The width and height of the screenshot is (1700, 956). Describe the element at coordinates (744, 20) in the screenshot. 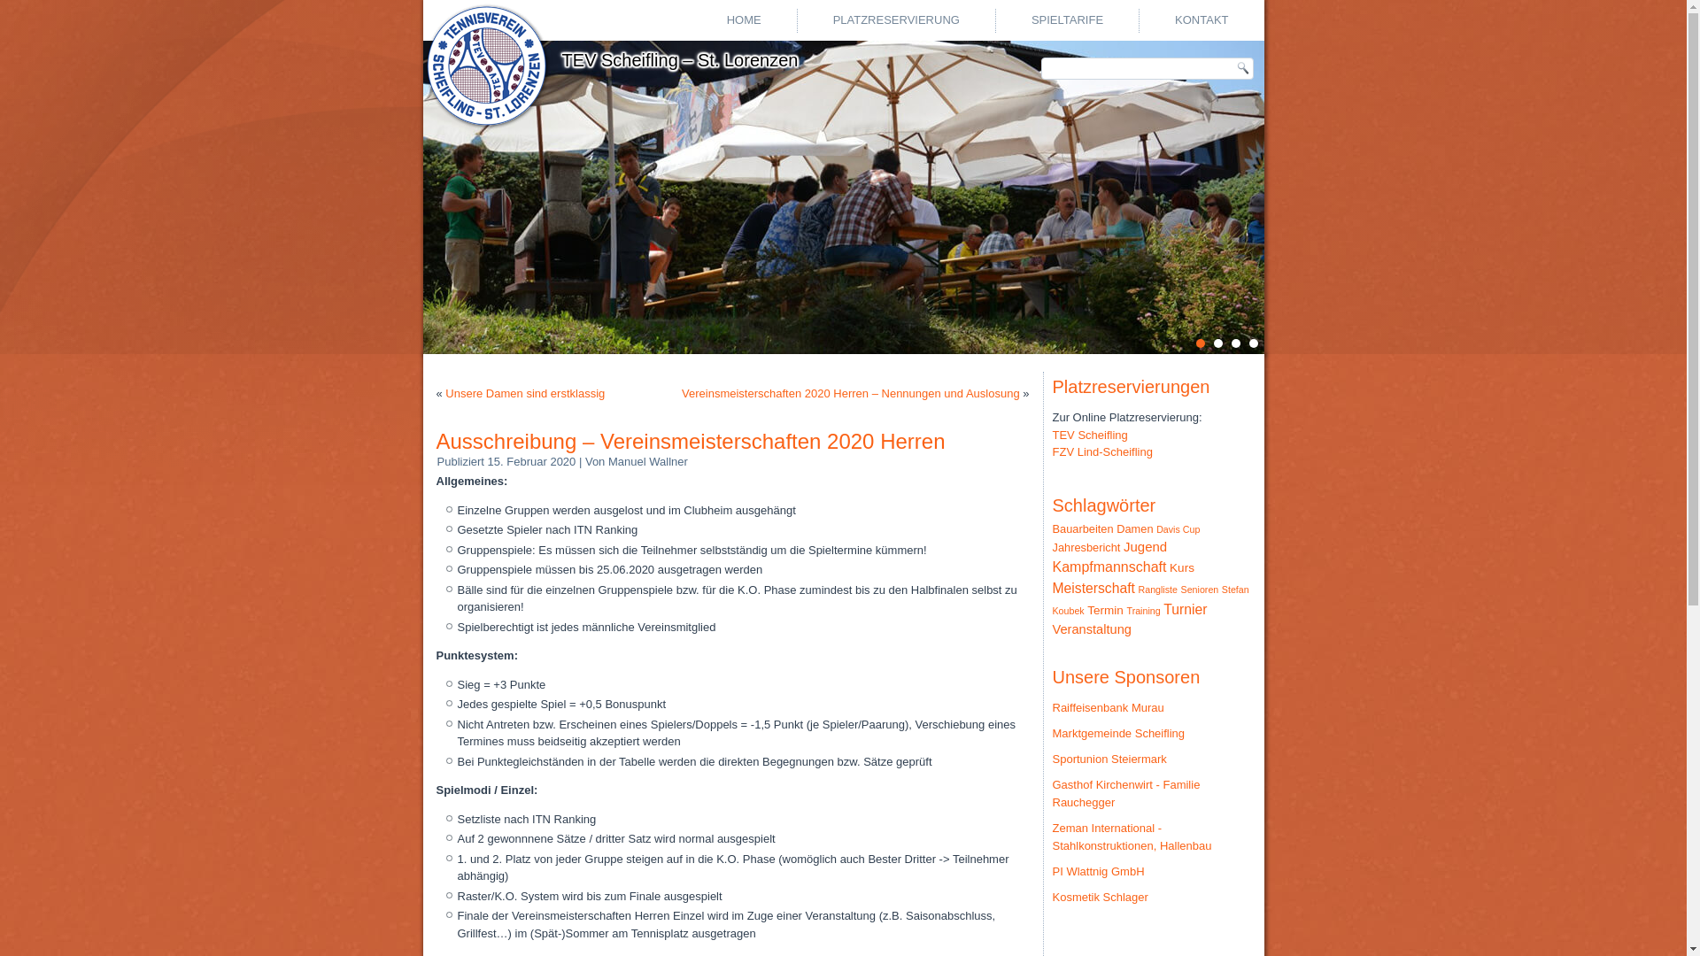

I see `HOME` at that location.